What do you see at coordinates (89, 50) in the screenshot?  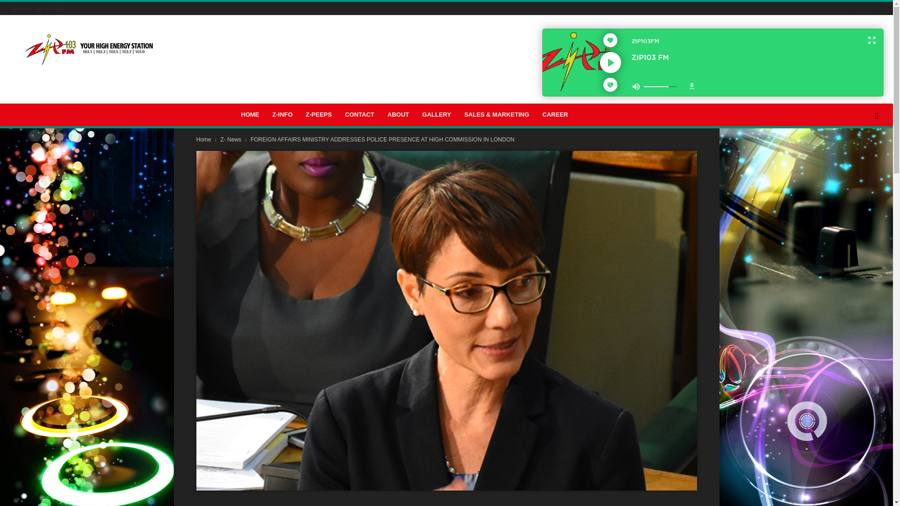 I see `103.1, 103.3, 103.5, 103.7, 103.9` at bounding box center [89, 50].